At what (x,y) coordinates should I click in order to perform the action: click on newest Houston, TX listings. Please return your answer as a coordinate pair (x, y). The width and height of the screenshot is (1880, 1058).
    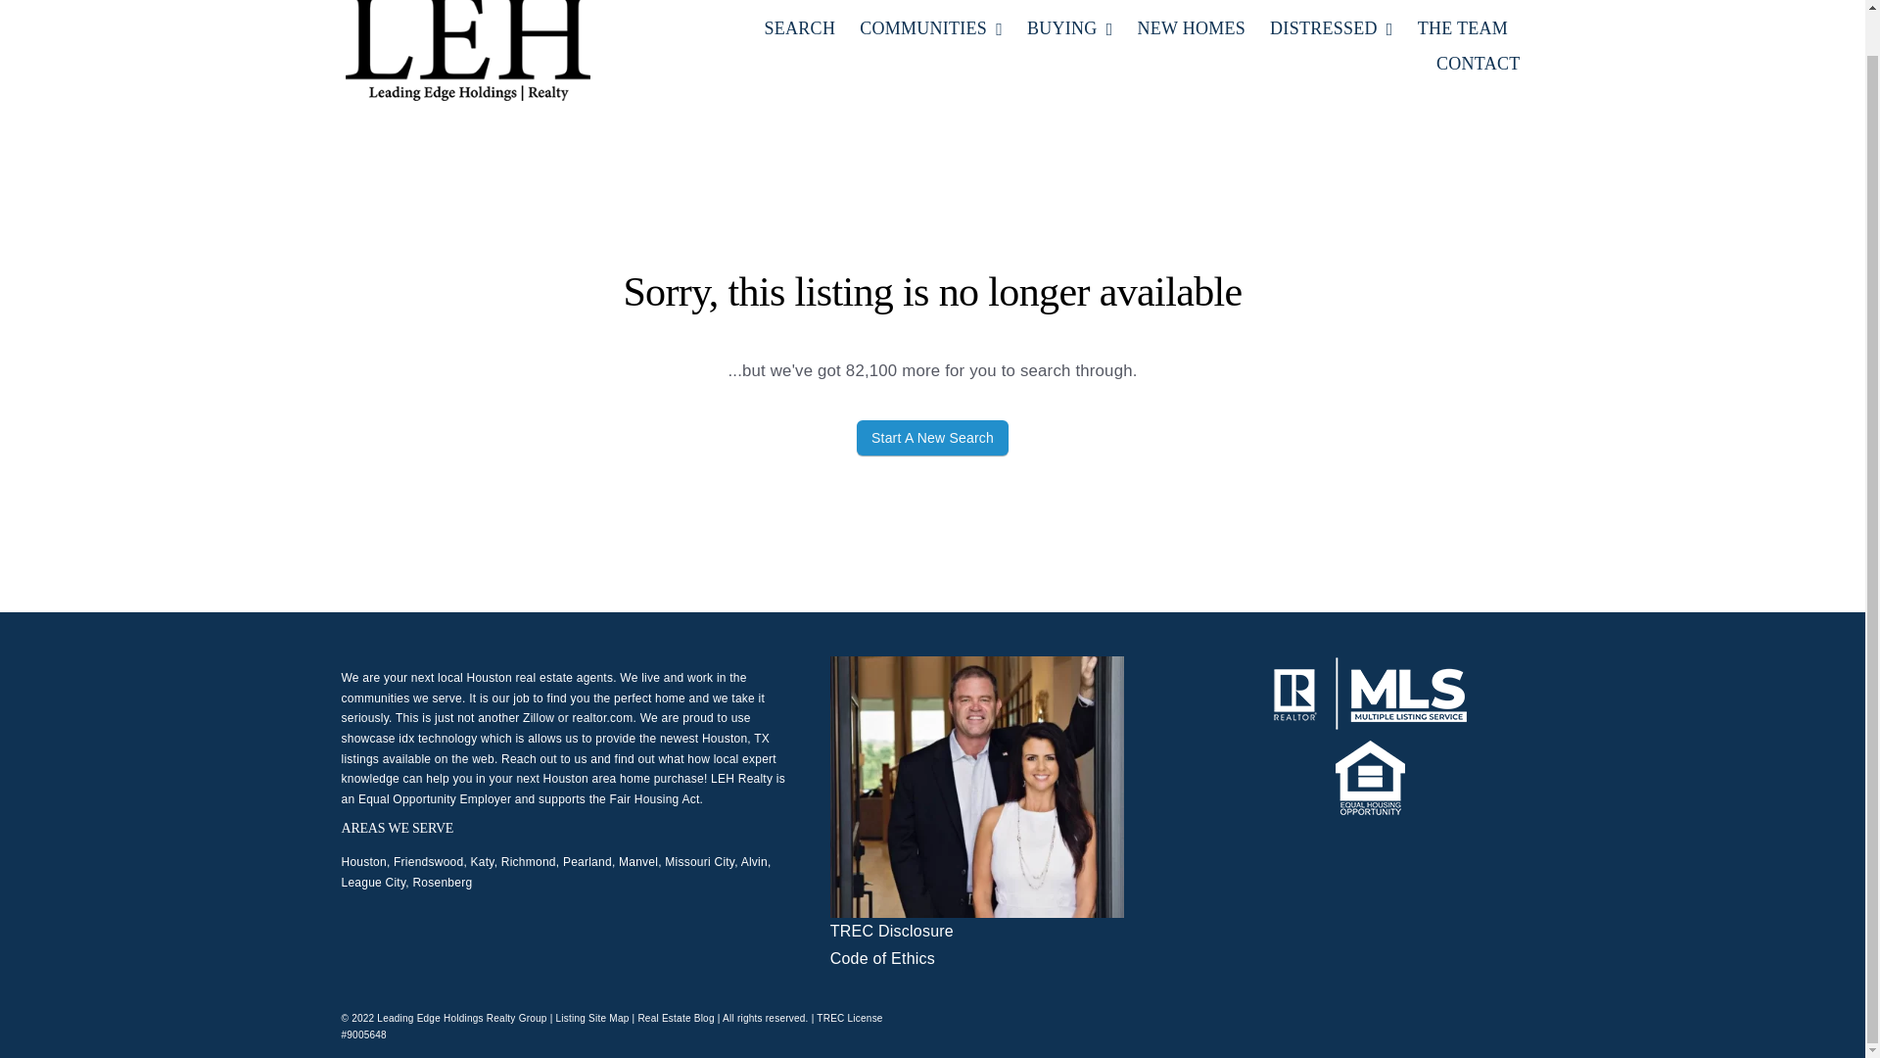
    Looking at the image, I should click on (554, 748).